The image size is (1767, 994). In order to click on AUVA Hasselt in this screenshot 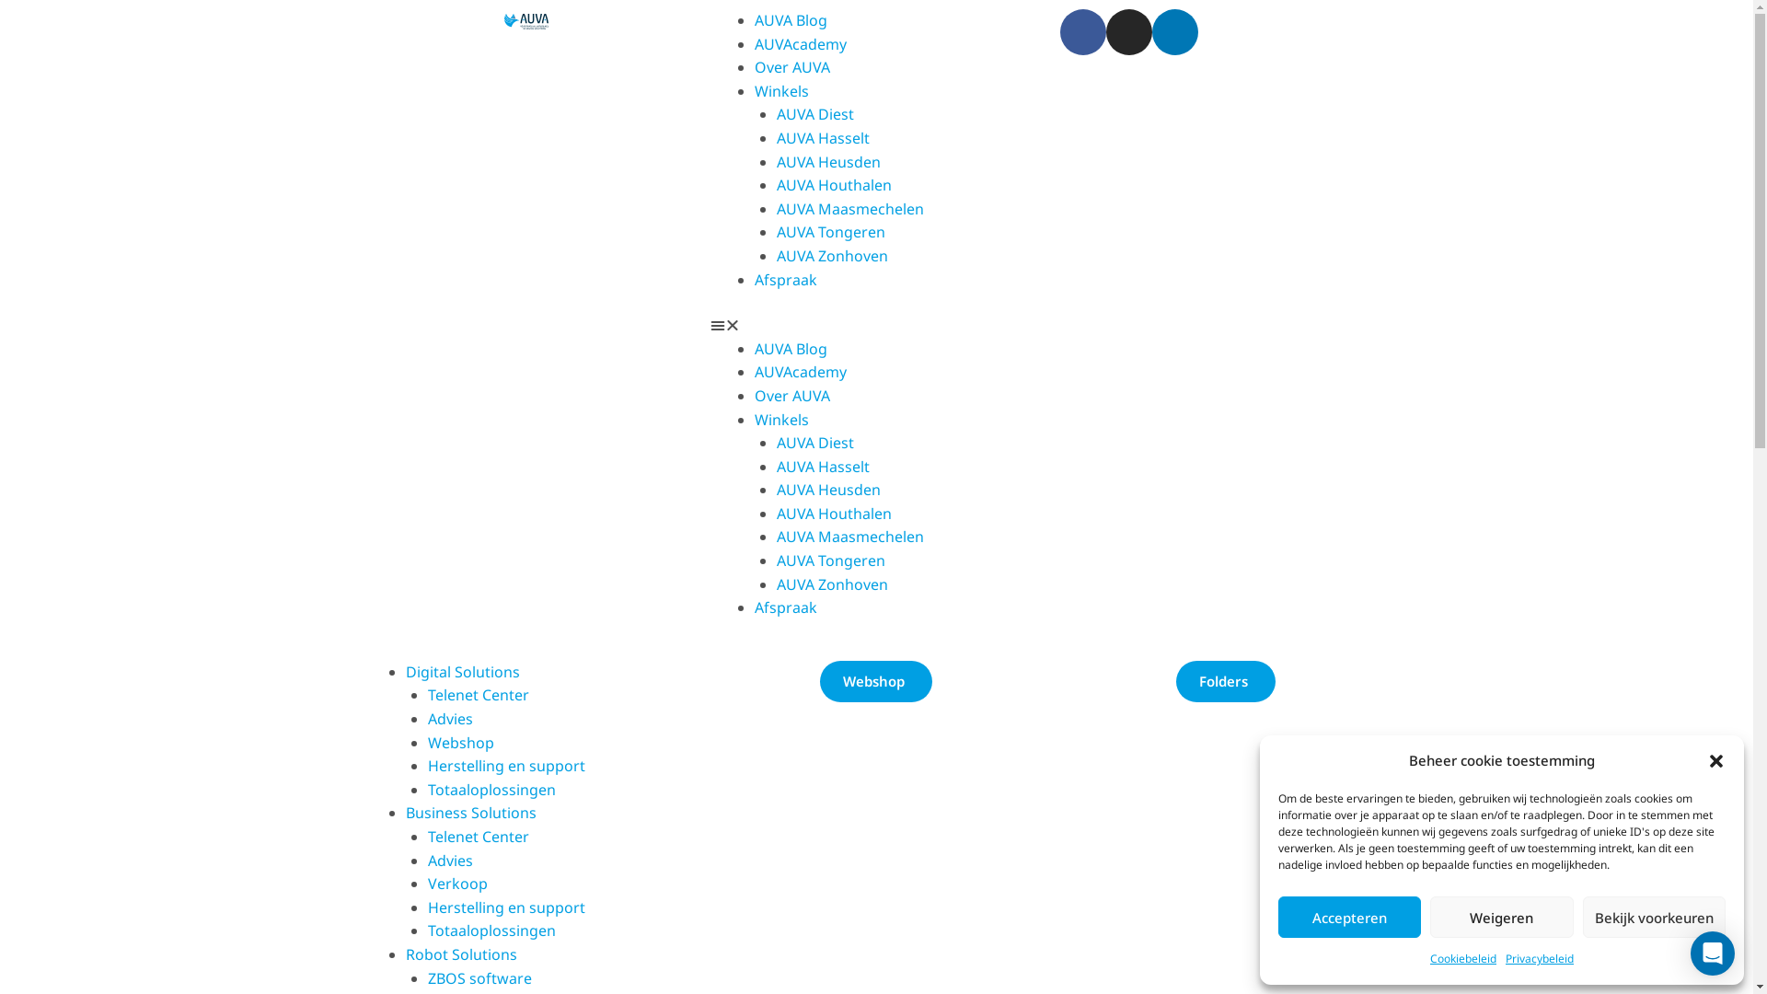, I will do `click(823, 467)`.